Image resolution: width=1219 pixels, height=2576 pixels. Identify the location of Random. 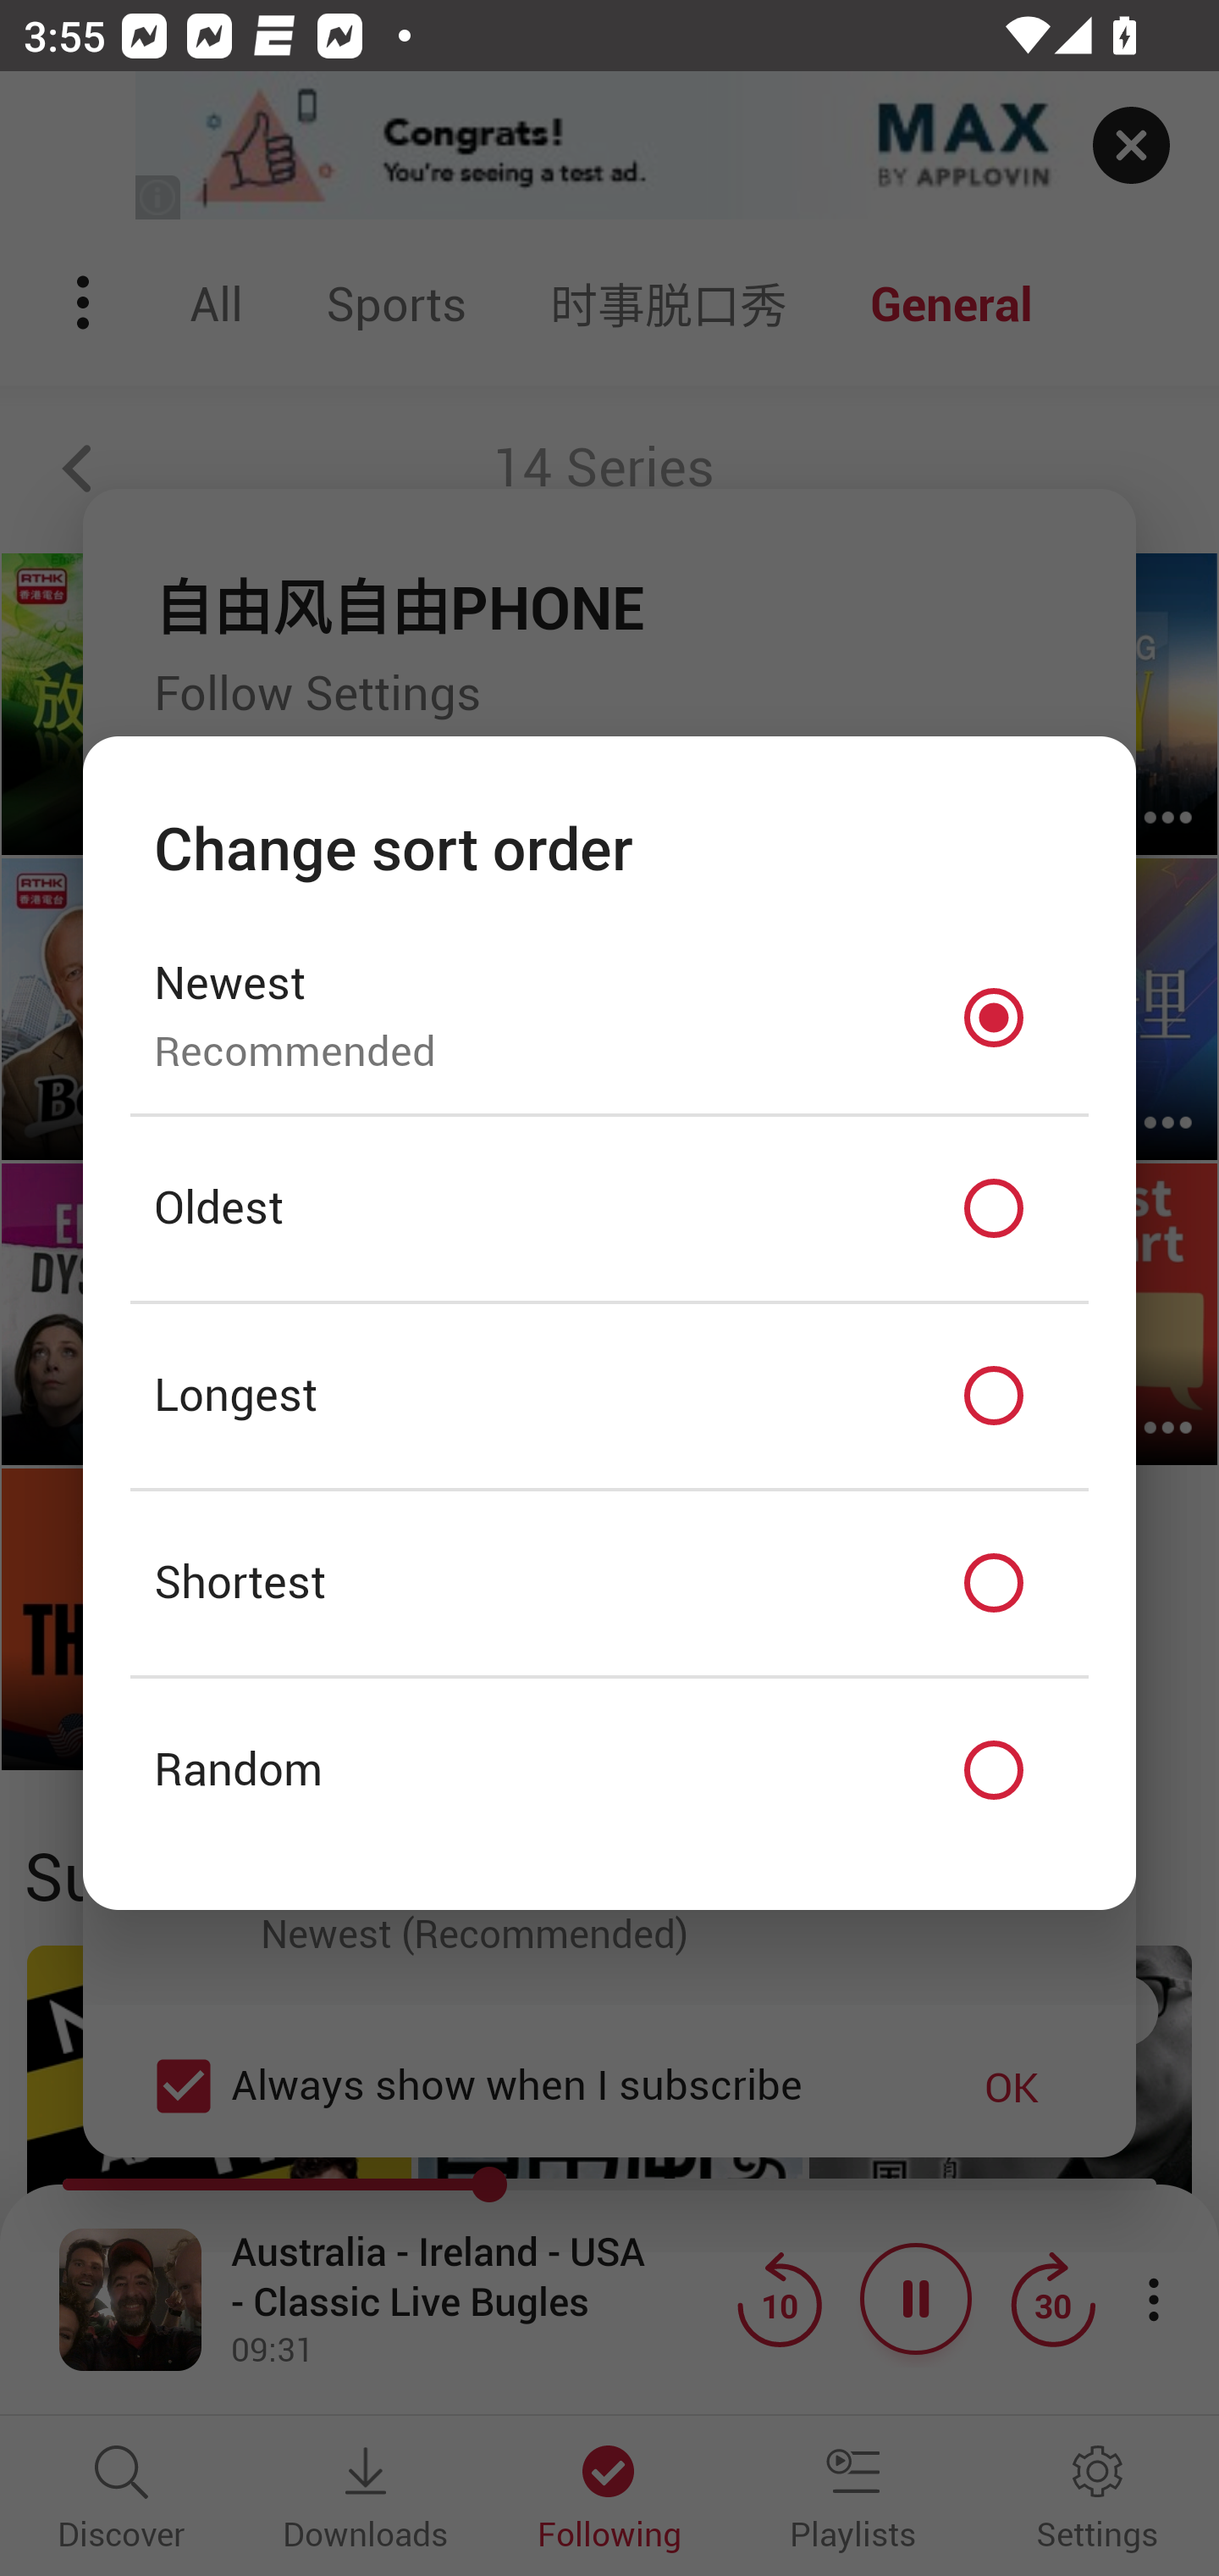
(609, 1771).